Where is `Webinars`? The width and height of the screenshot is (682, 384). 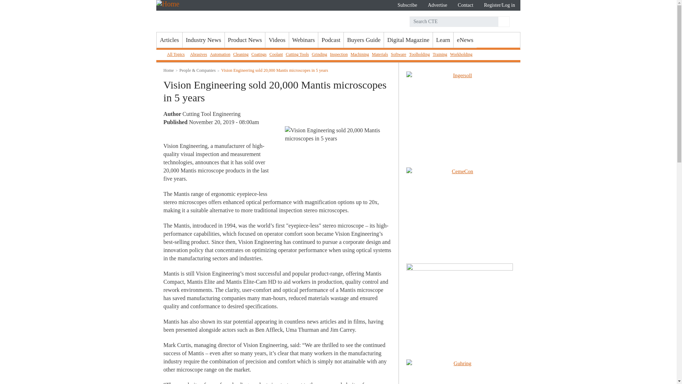 Webinars is located at coordinates (304, 40).